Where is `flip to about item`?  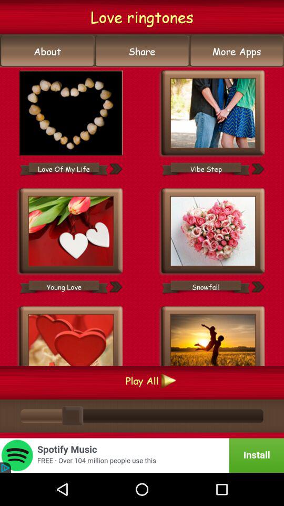 flip to about item is located at coordinates (47, 51).